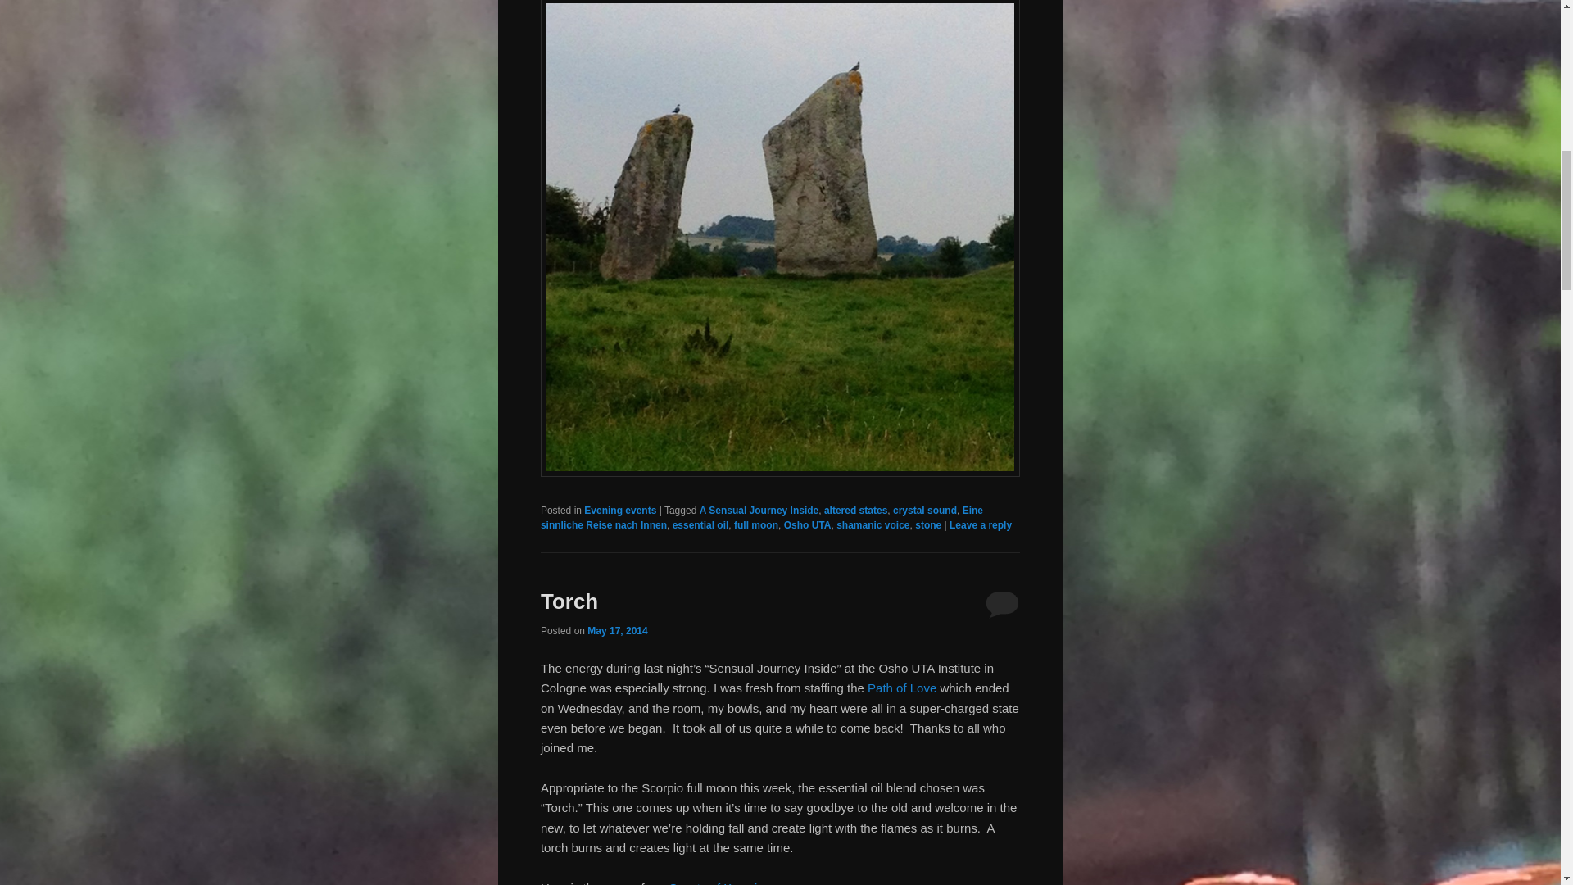 This screenshot has width=1573, height=885. I want to click on A Sensual Journey Inside, so click(759, 510).